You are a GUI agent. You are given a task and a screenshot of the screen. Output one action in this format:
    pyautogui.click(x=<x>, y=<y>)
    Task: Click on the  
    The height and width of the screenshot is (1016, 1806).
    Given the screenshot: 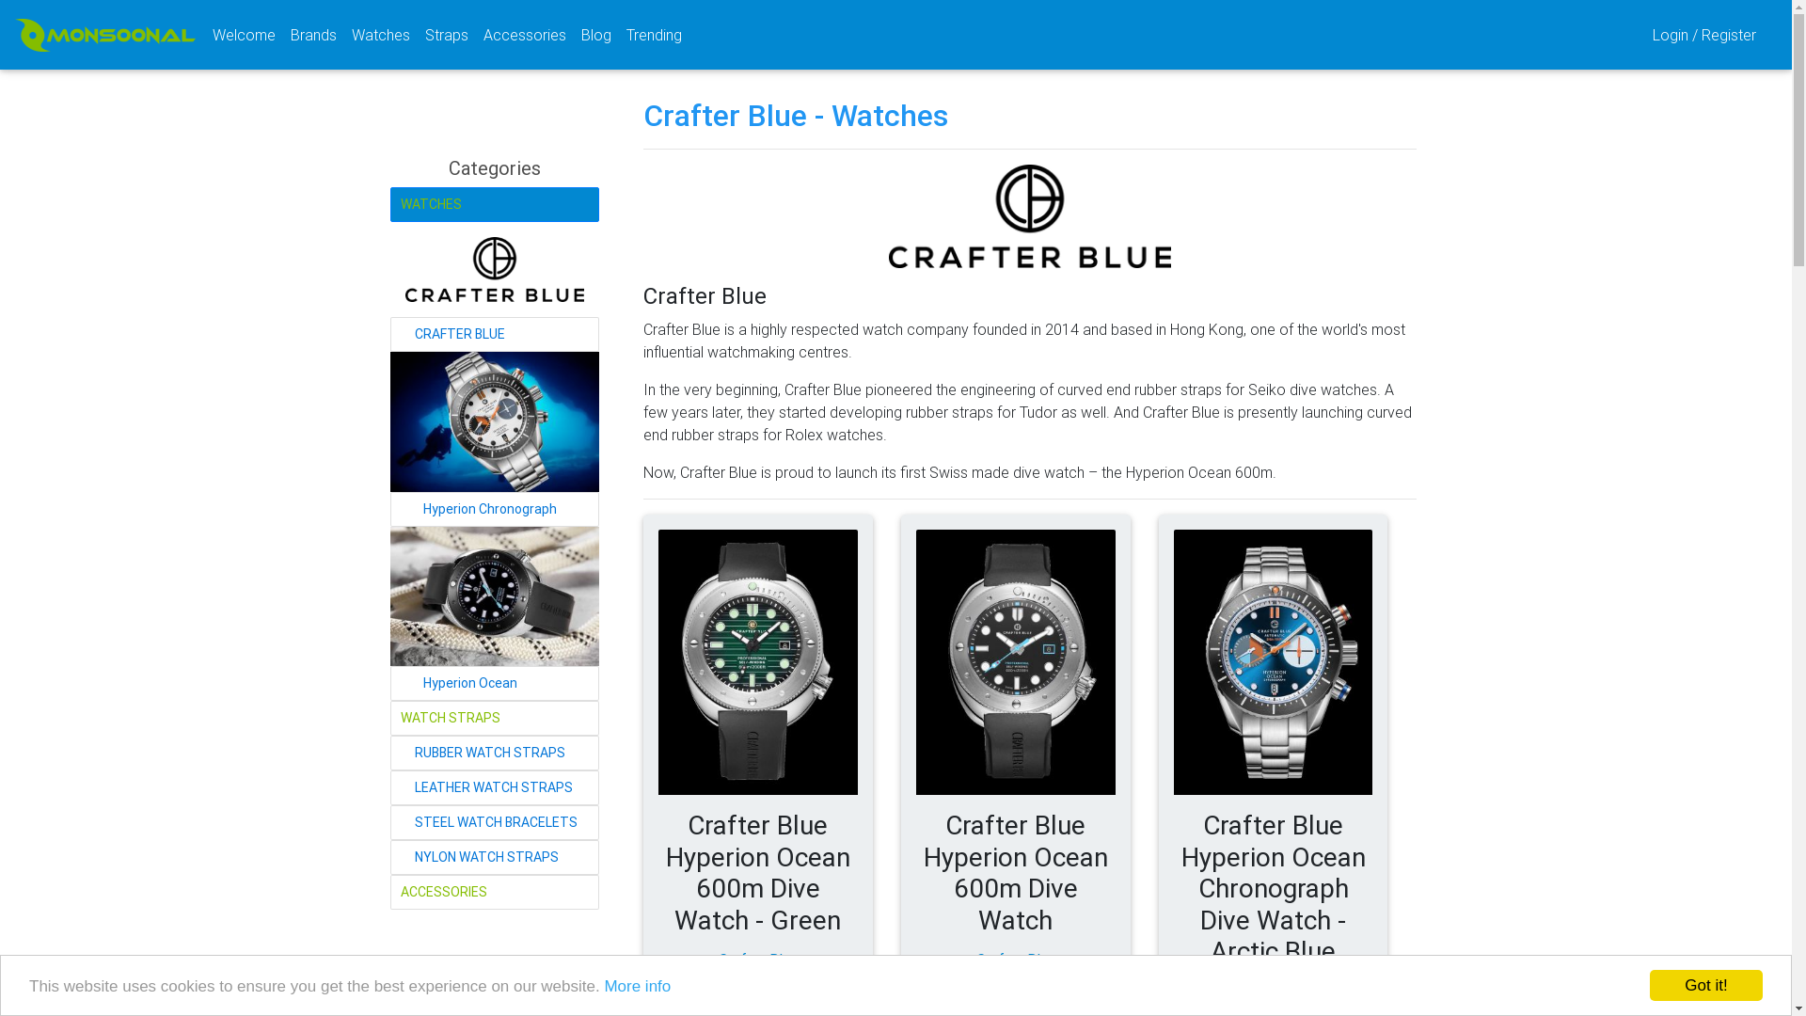 What is the action you would take?
    pyautogui.click(x=1618, y=35)
    